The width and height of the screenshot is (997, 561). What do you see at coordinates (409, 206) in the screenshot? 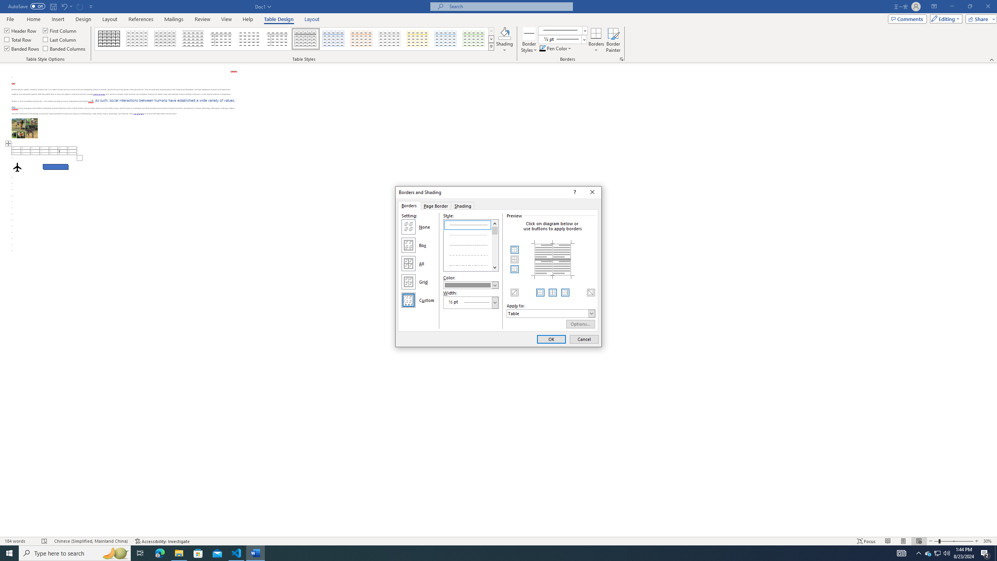
I see `Borders` at bounding box center [409, 206].